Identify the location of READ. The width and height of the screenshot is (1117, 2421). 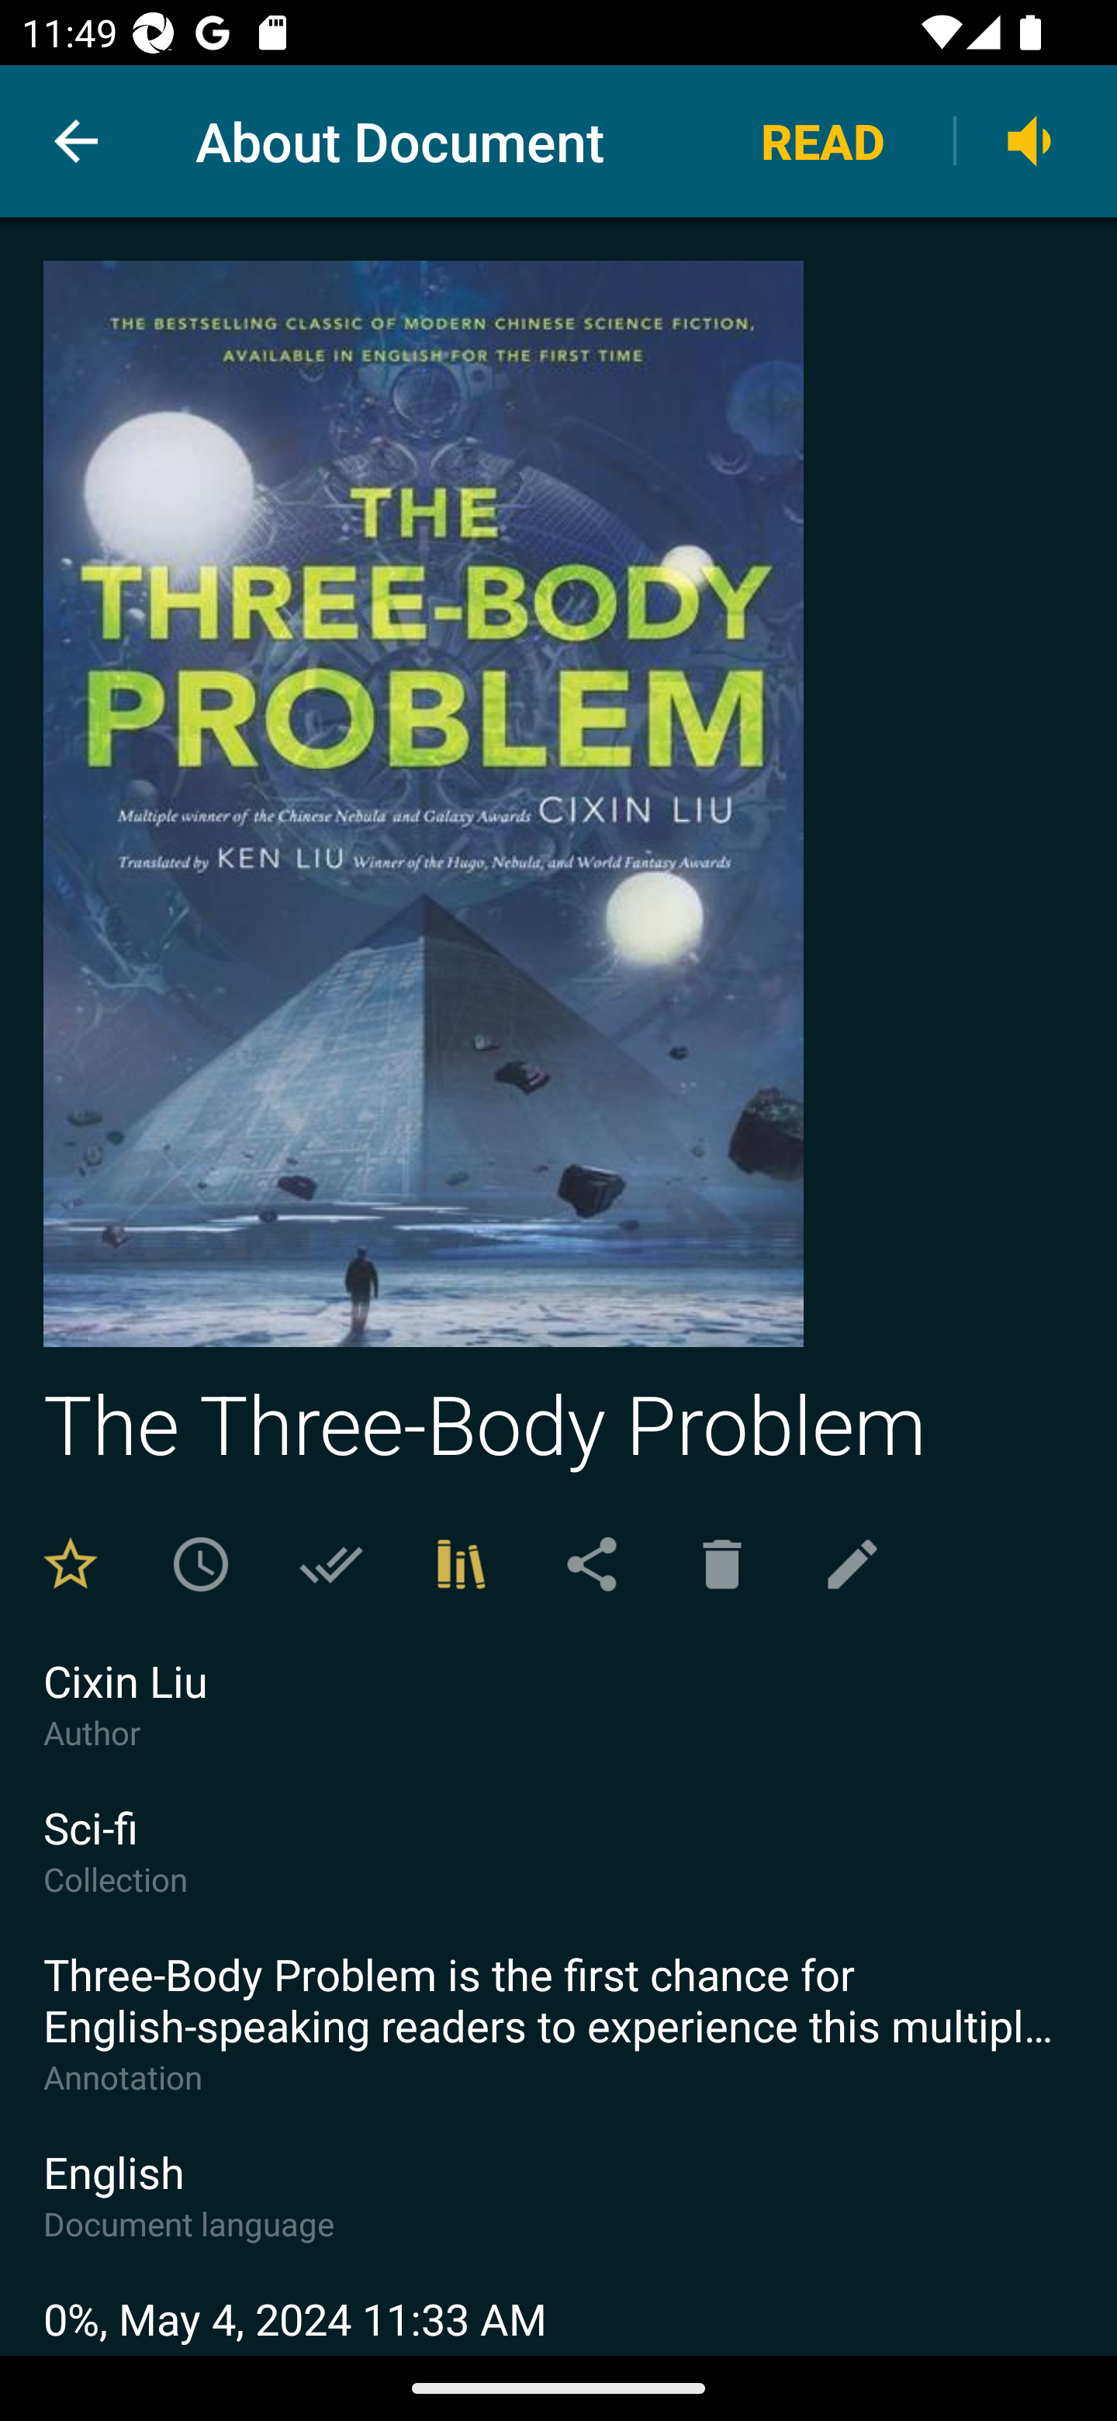
(823, 140).